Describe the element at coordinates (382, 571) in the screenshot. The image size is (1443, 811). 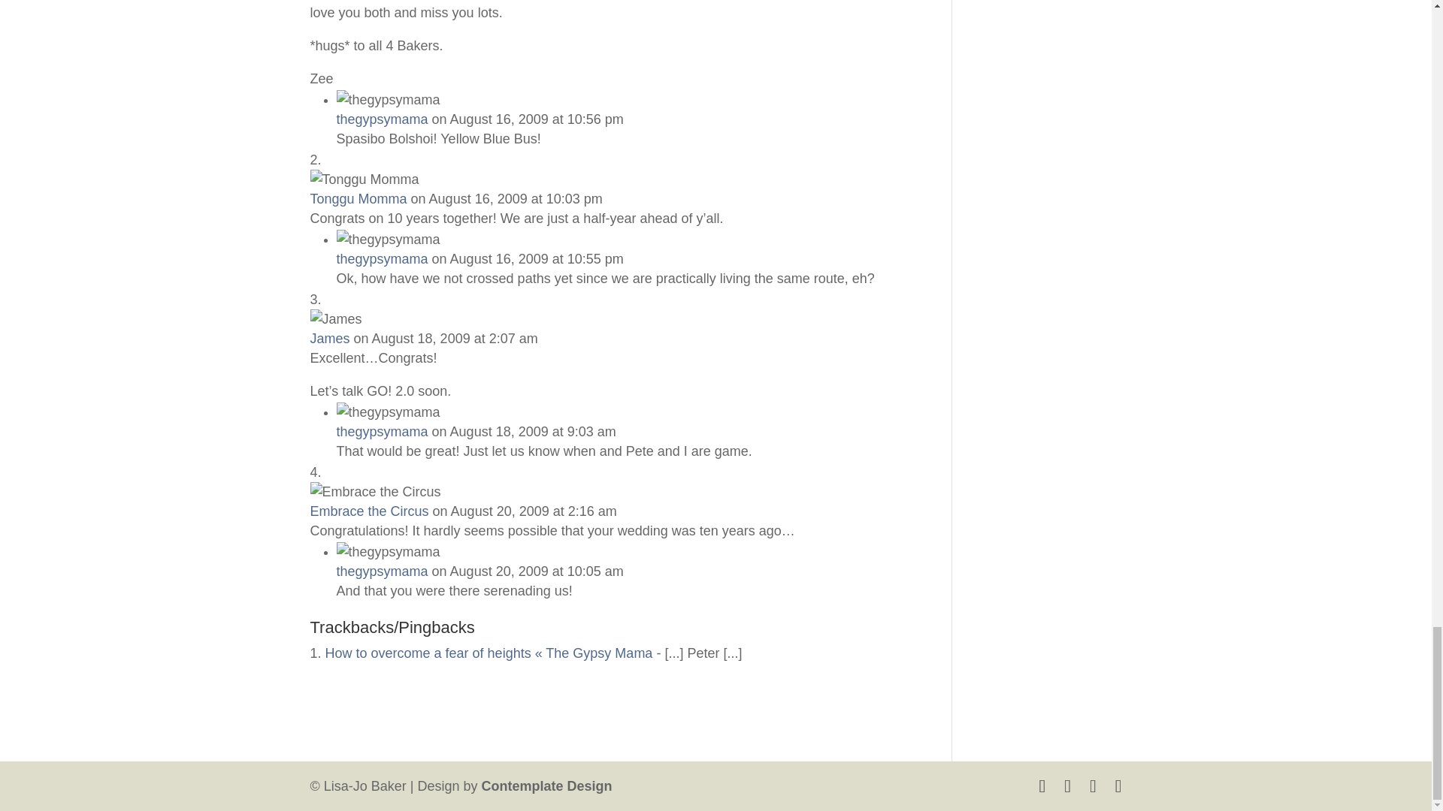
I see `thegypsymama` at that location.